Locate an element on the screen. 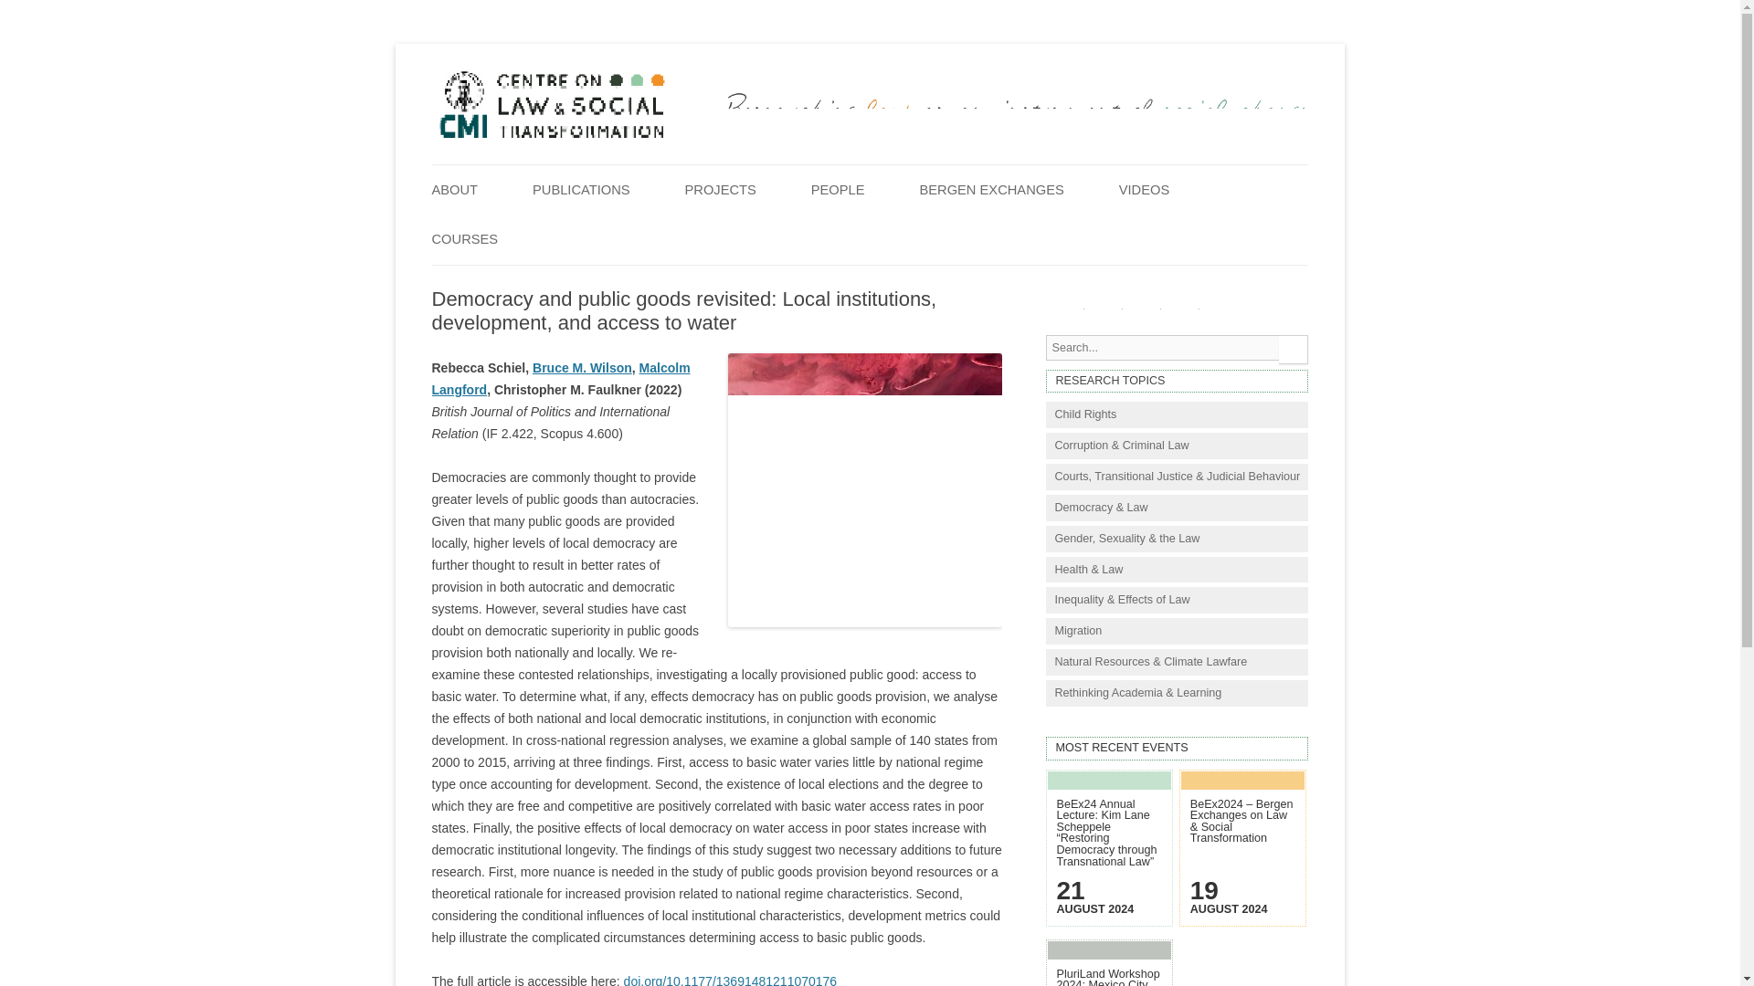  BERGEN EXCHANGES is located at coordinates (990, 190).